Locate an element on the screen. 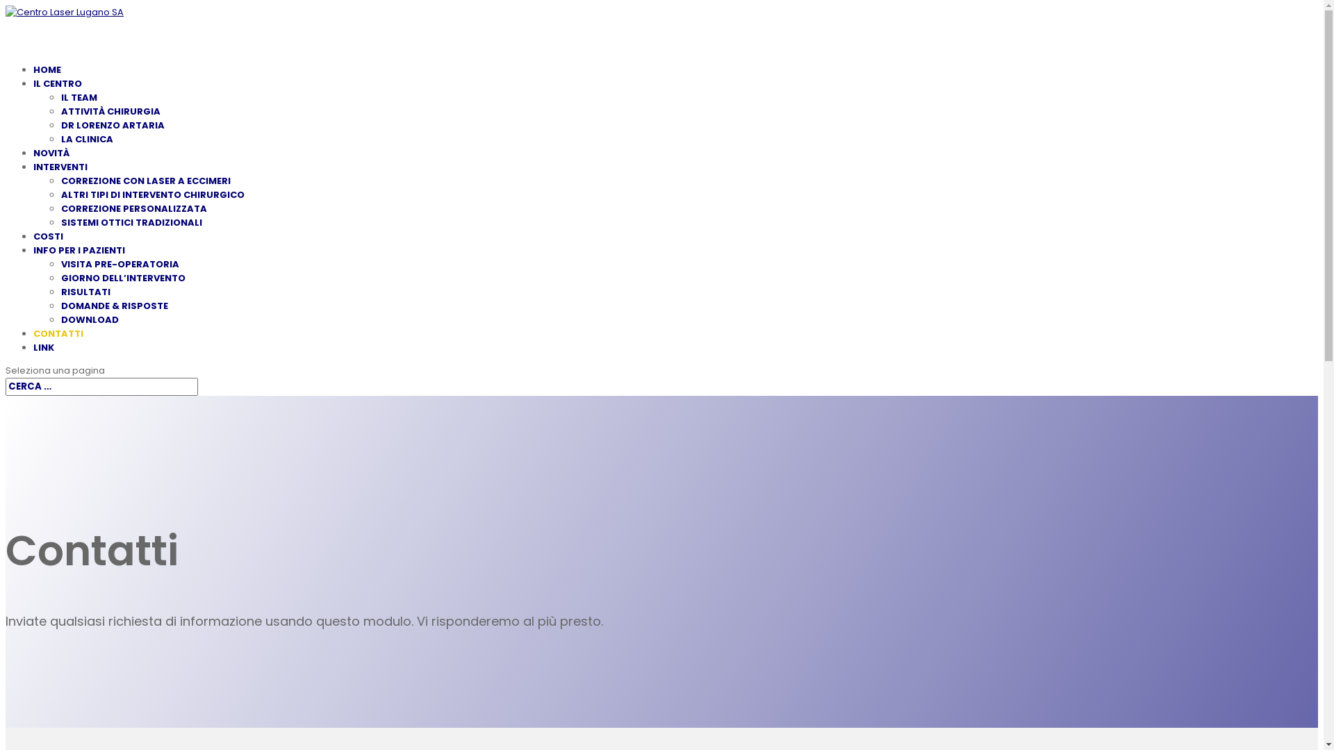 The height and width of the screenshot is (750, 1334). INFO PER I PAZIENTI is located at coordinates (79, 268).